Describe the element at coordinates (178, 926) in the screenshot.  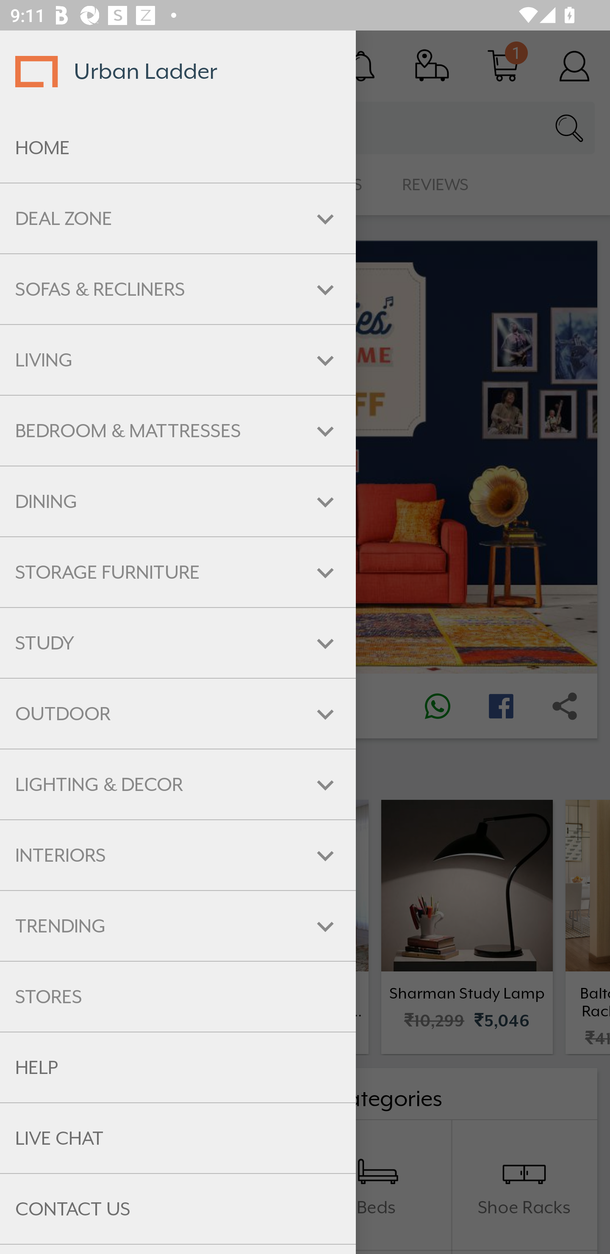
I see `TRENDING ` at that location.